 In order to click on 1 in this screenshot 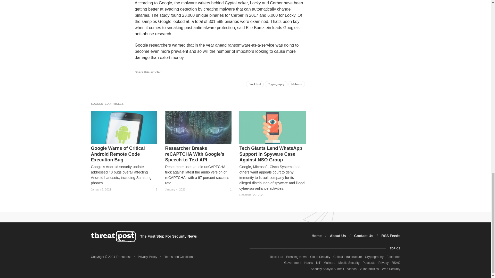, I will do `click(228, 189)`.